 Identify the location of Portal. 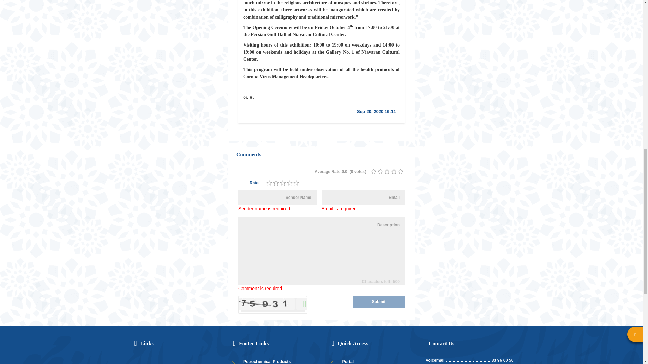
(371, 361).